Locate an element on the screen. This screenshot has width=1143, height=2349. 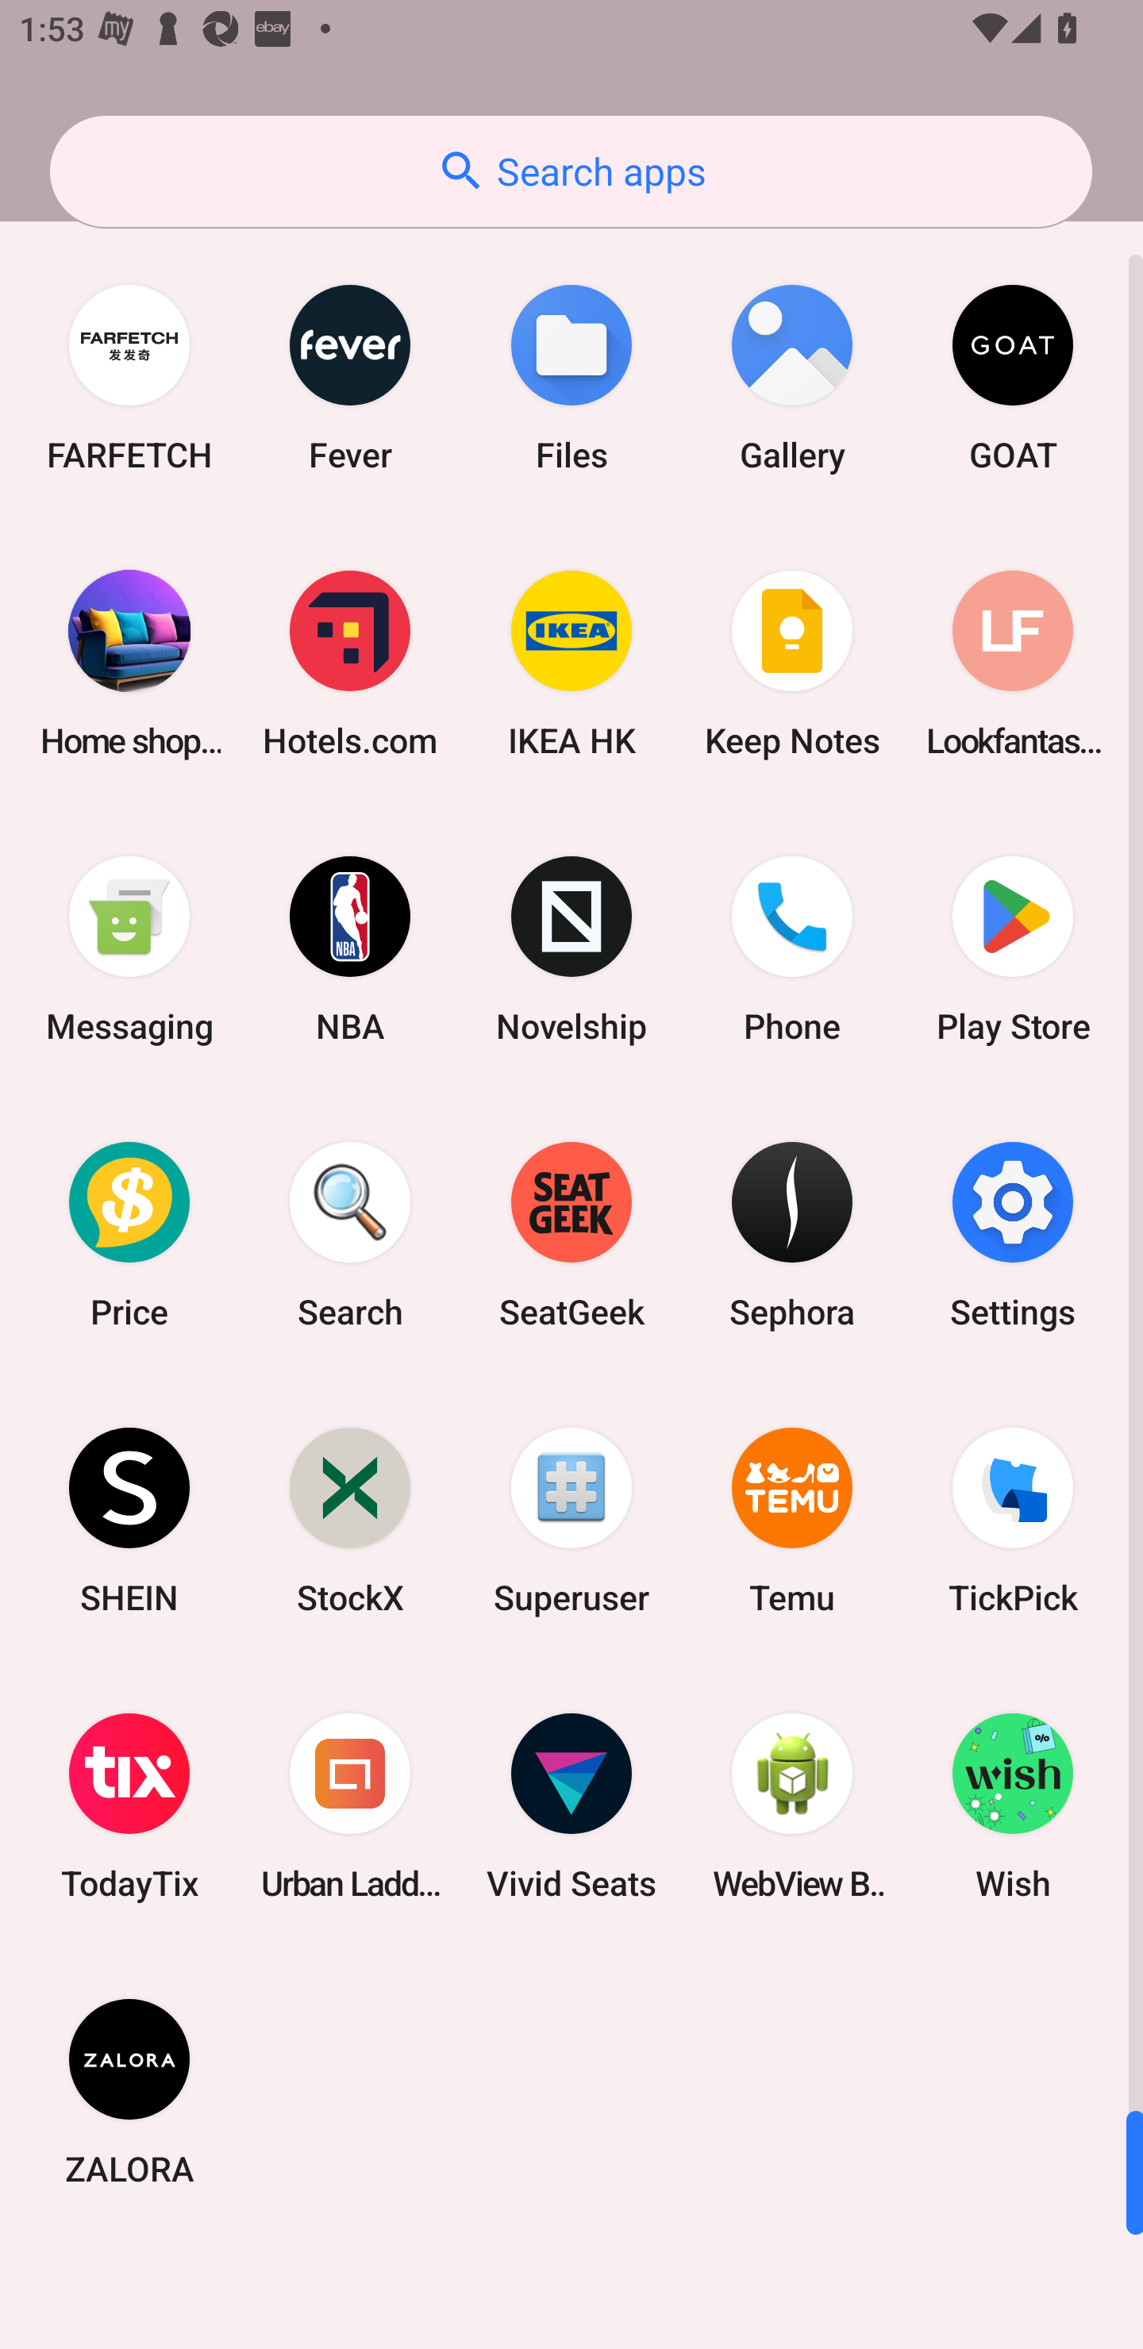
Play Store is located at coordinates (1013, 949).